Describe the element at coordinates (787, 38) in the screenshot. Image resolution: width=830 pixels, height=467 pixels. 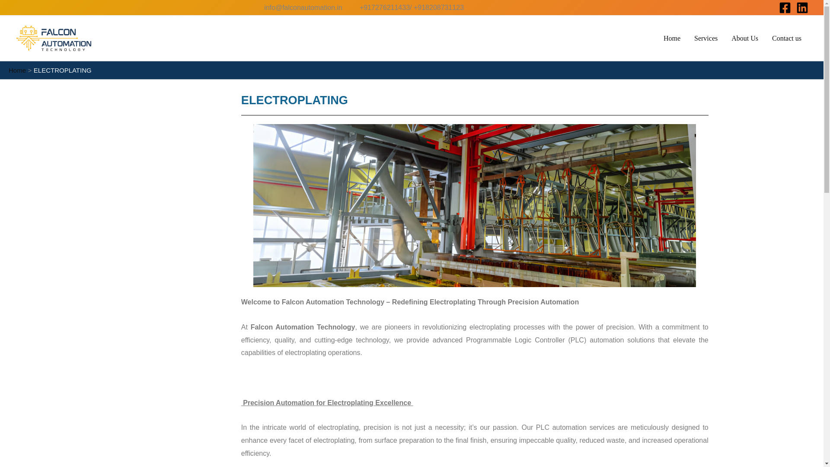
I see `Contact us` at that location.